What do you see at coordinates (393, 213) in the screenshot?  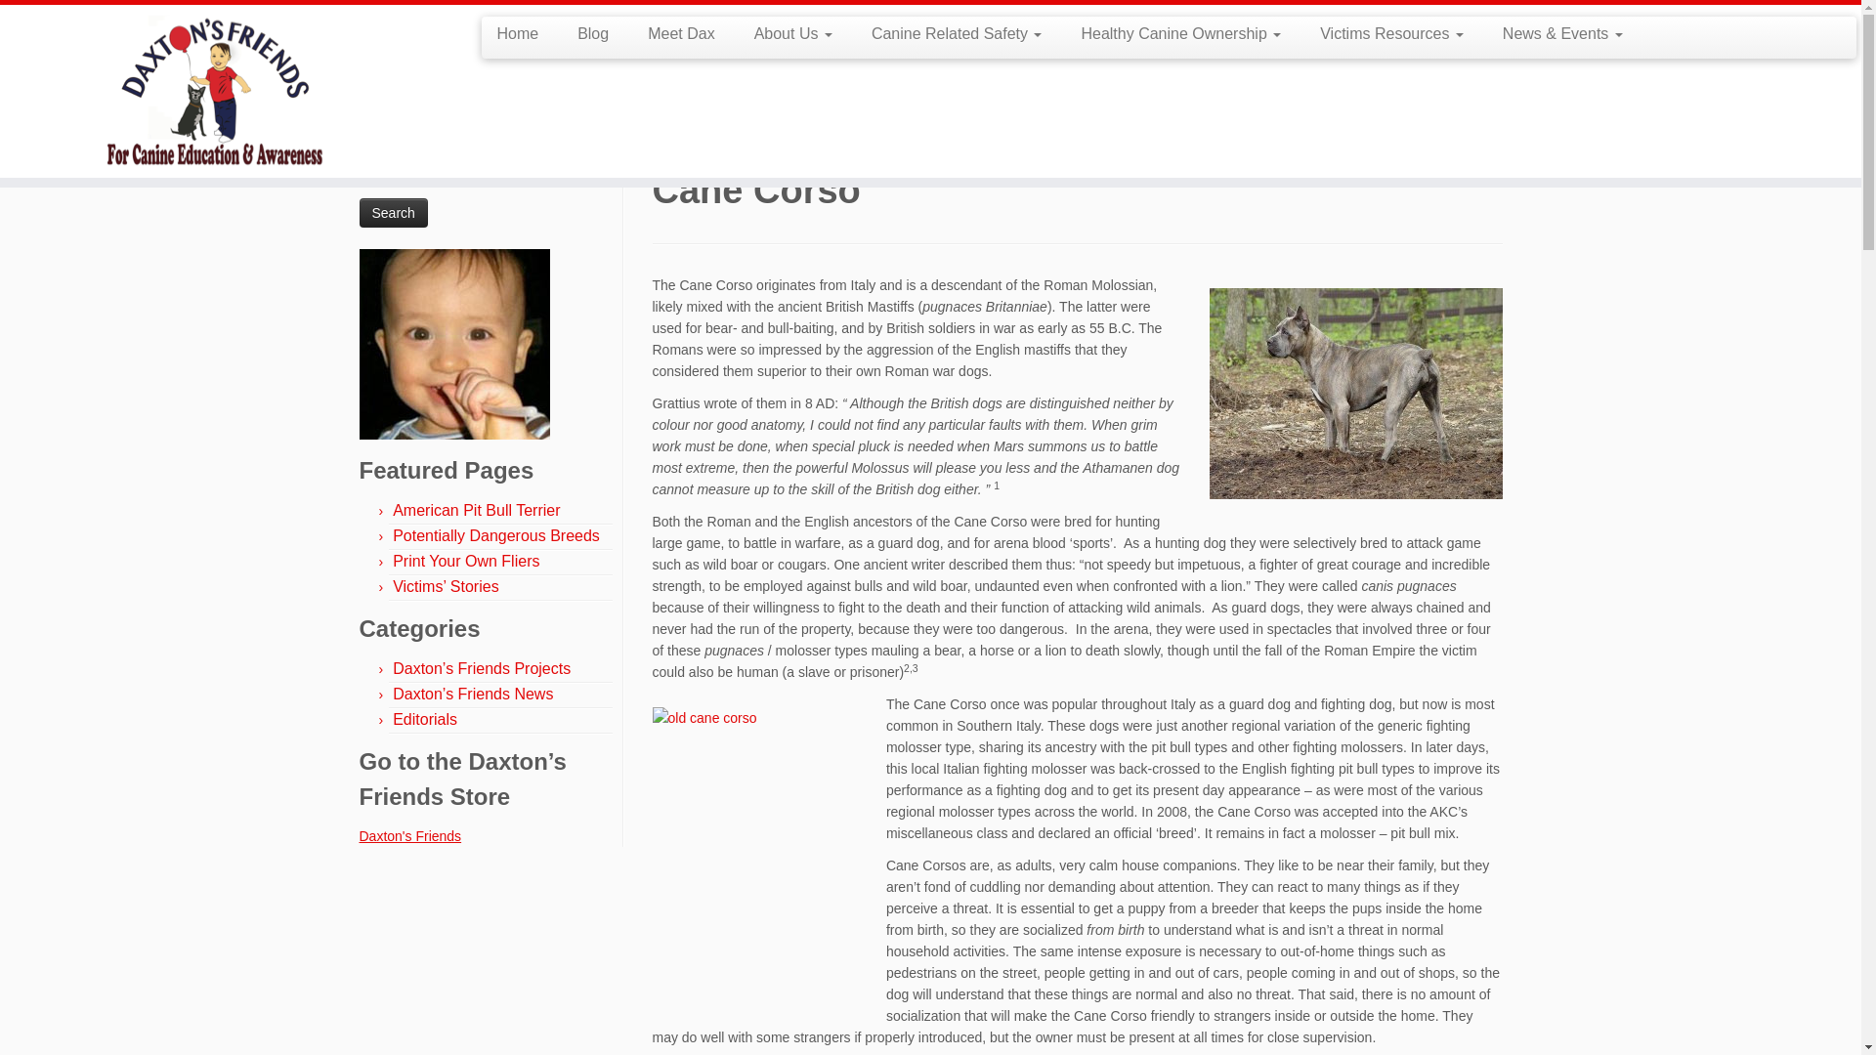 I see `Search` at bounding box center [393, 213].